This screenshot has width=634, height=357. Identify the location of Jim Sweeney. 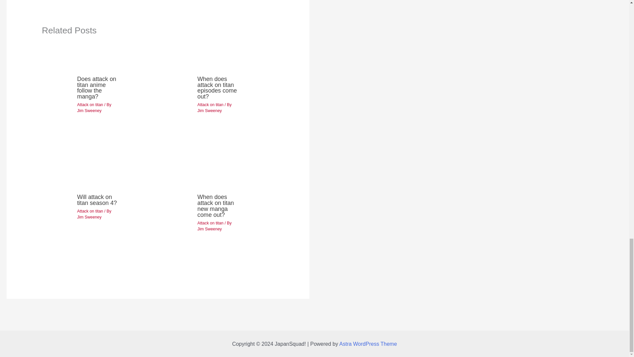
(209, 111).